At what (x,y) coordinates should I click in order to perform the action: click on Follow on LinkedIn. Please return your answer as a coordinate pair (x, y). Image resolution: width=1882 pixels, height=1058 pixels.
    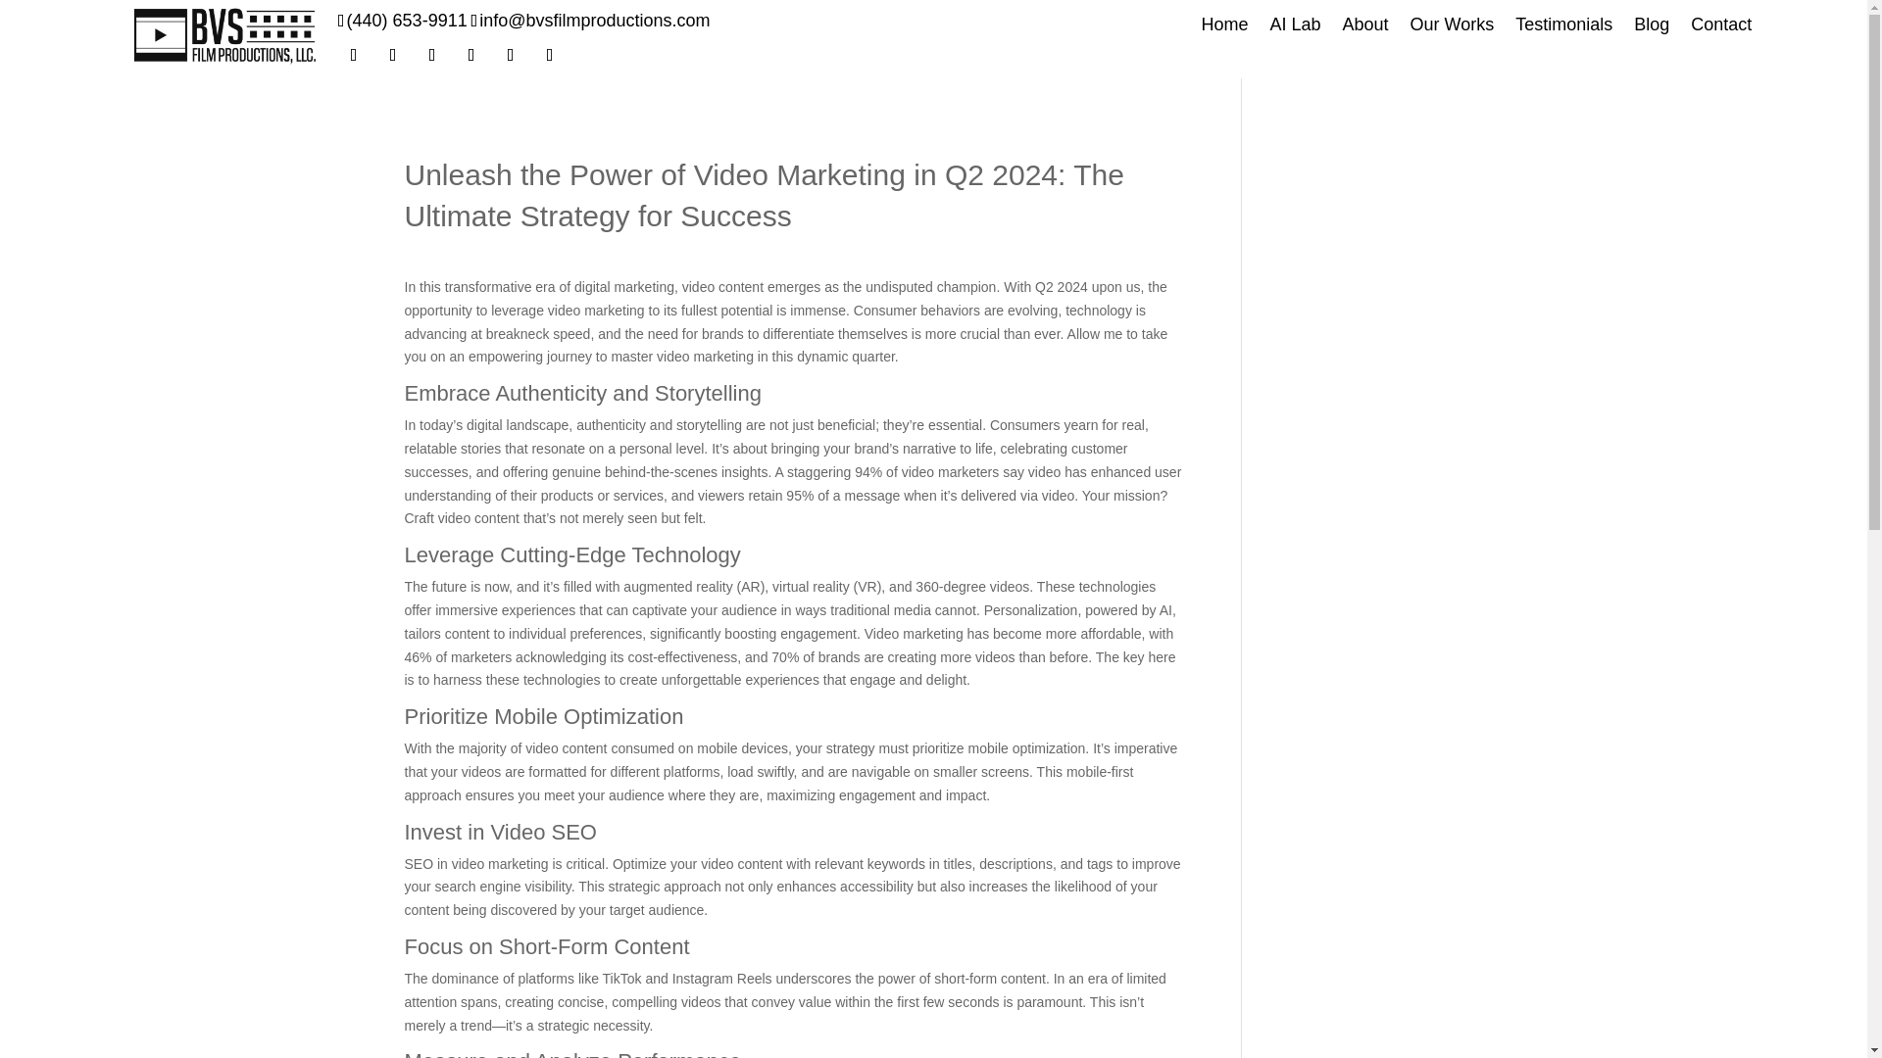
    Looking at the image, I should click on (510, 55).